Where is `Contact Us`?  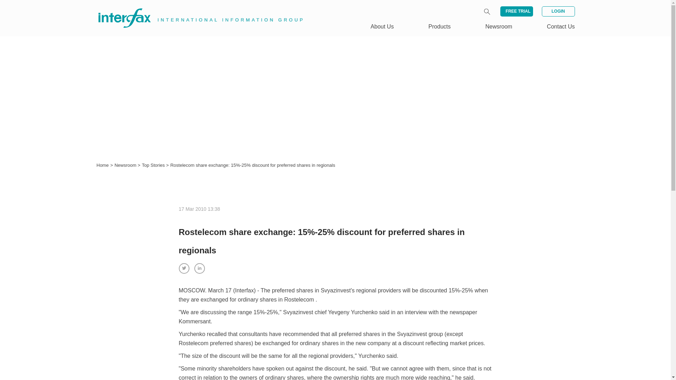 Contact Us is located at coordinates (561, 26).